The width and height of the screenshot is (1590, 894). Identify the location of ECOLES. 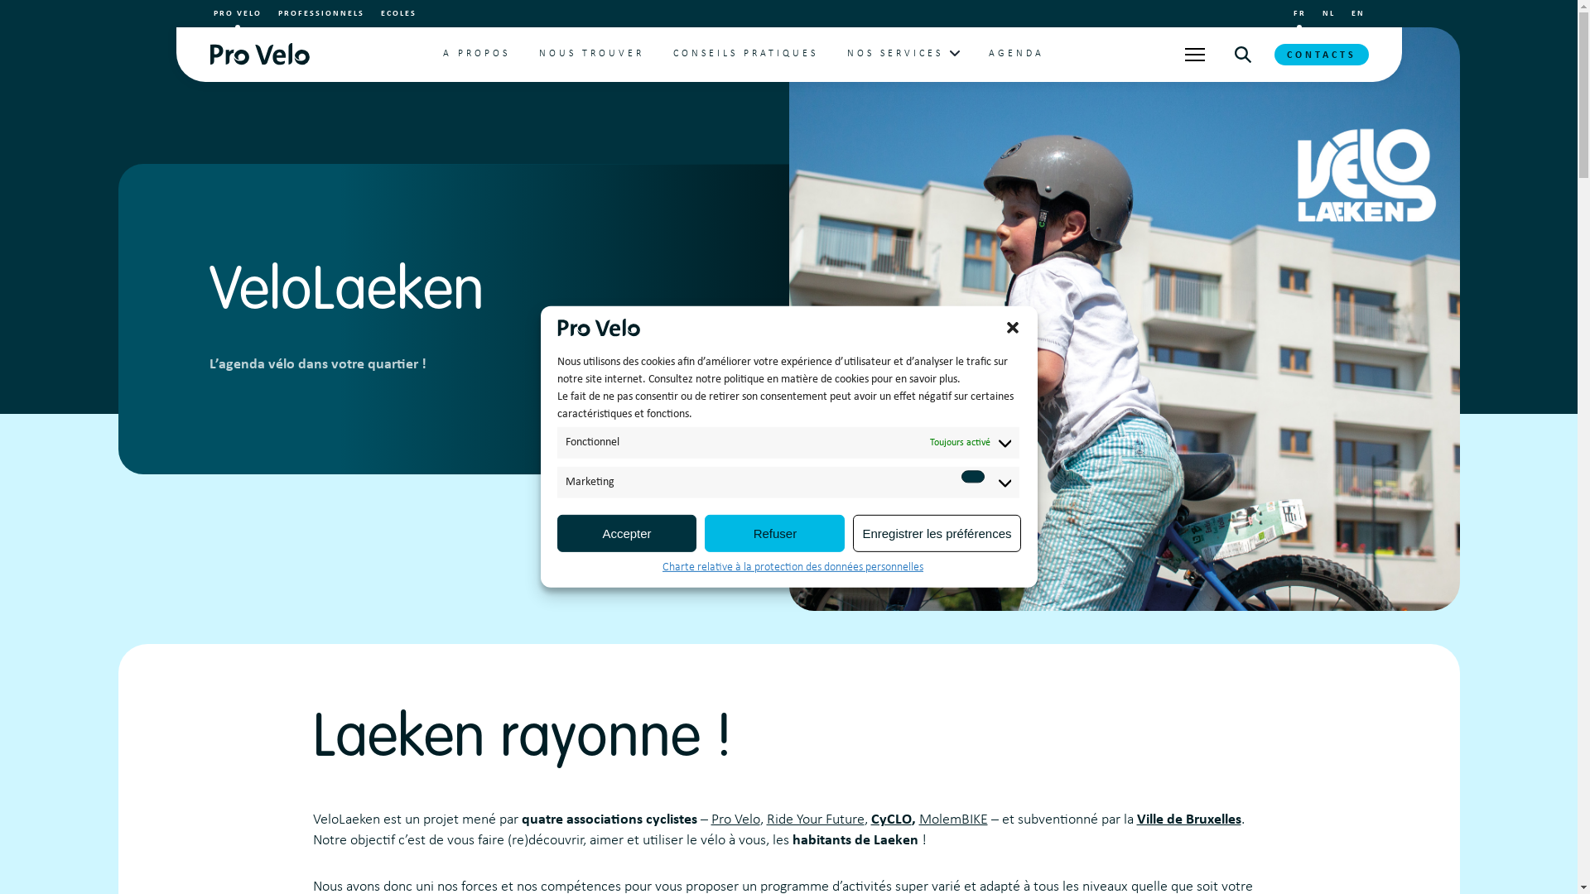
(399, 13).